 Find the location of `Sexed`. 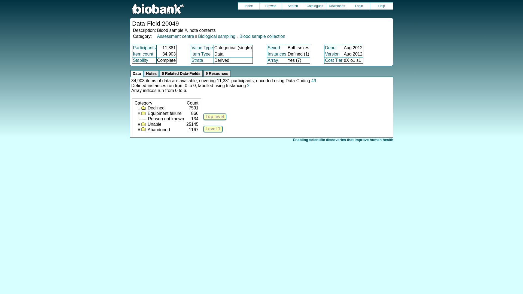

Sexed is located at coordinates (273, 48).